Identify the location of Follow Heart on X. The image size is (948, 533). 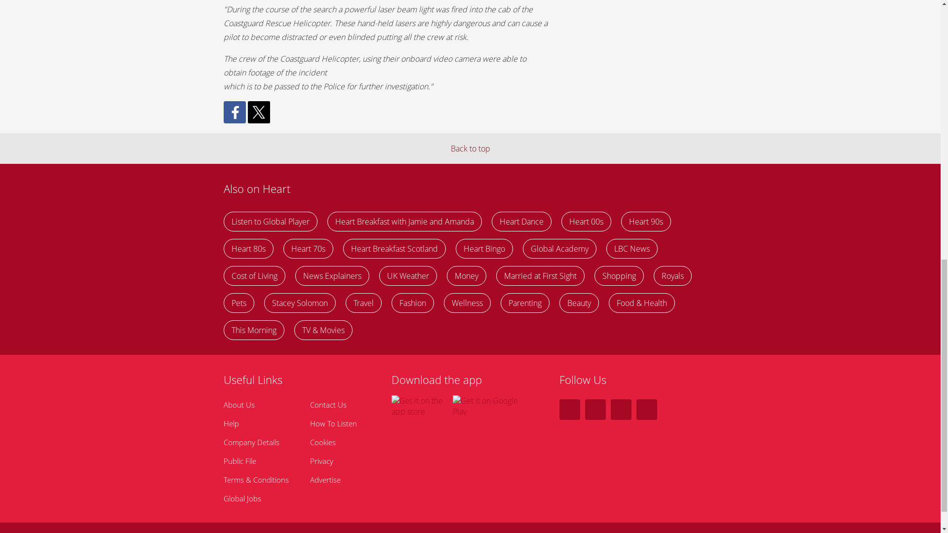
(569, 410).